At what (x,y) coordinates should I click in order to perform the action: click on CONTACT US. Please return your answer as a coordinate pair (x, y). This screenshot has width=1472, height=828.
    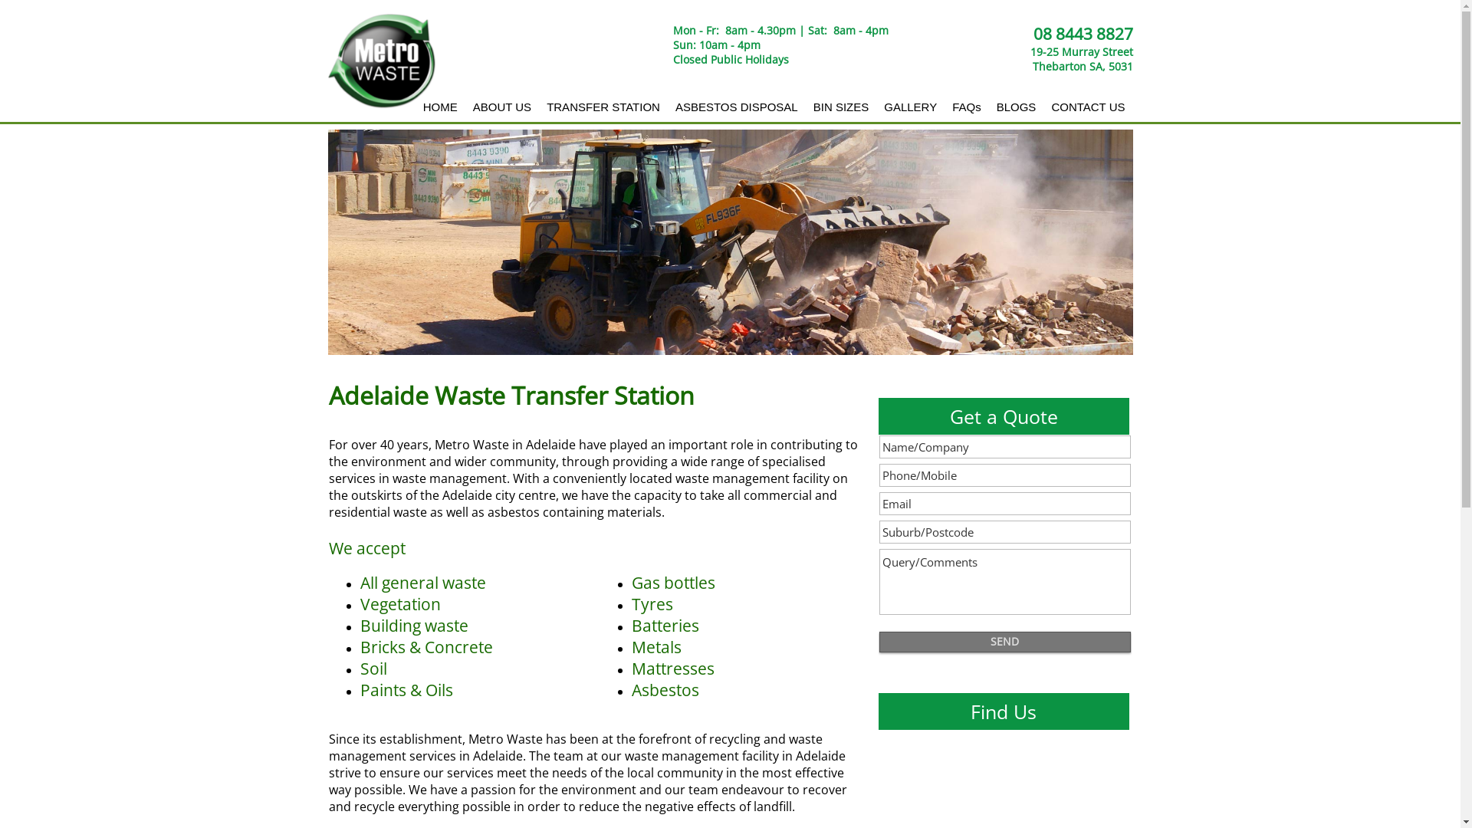
    Looking at the image, I should click on (1088, 107).